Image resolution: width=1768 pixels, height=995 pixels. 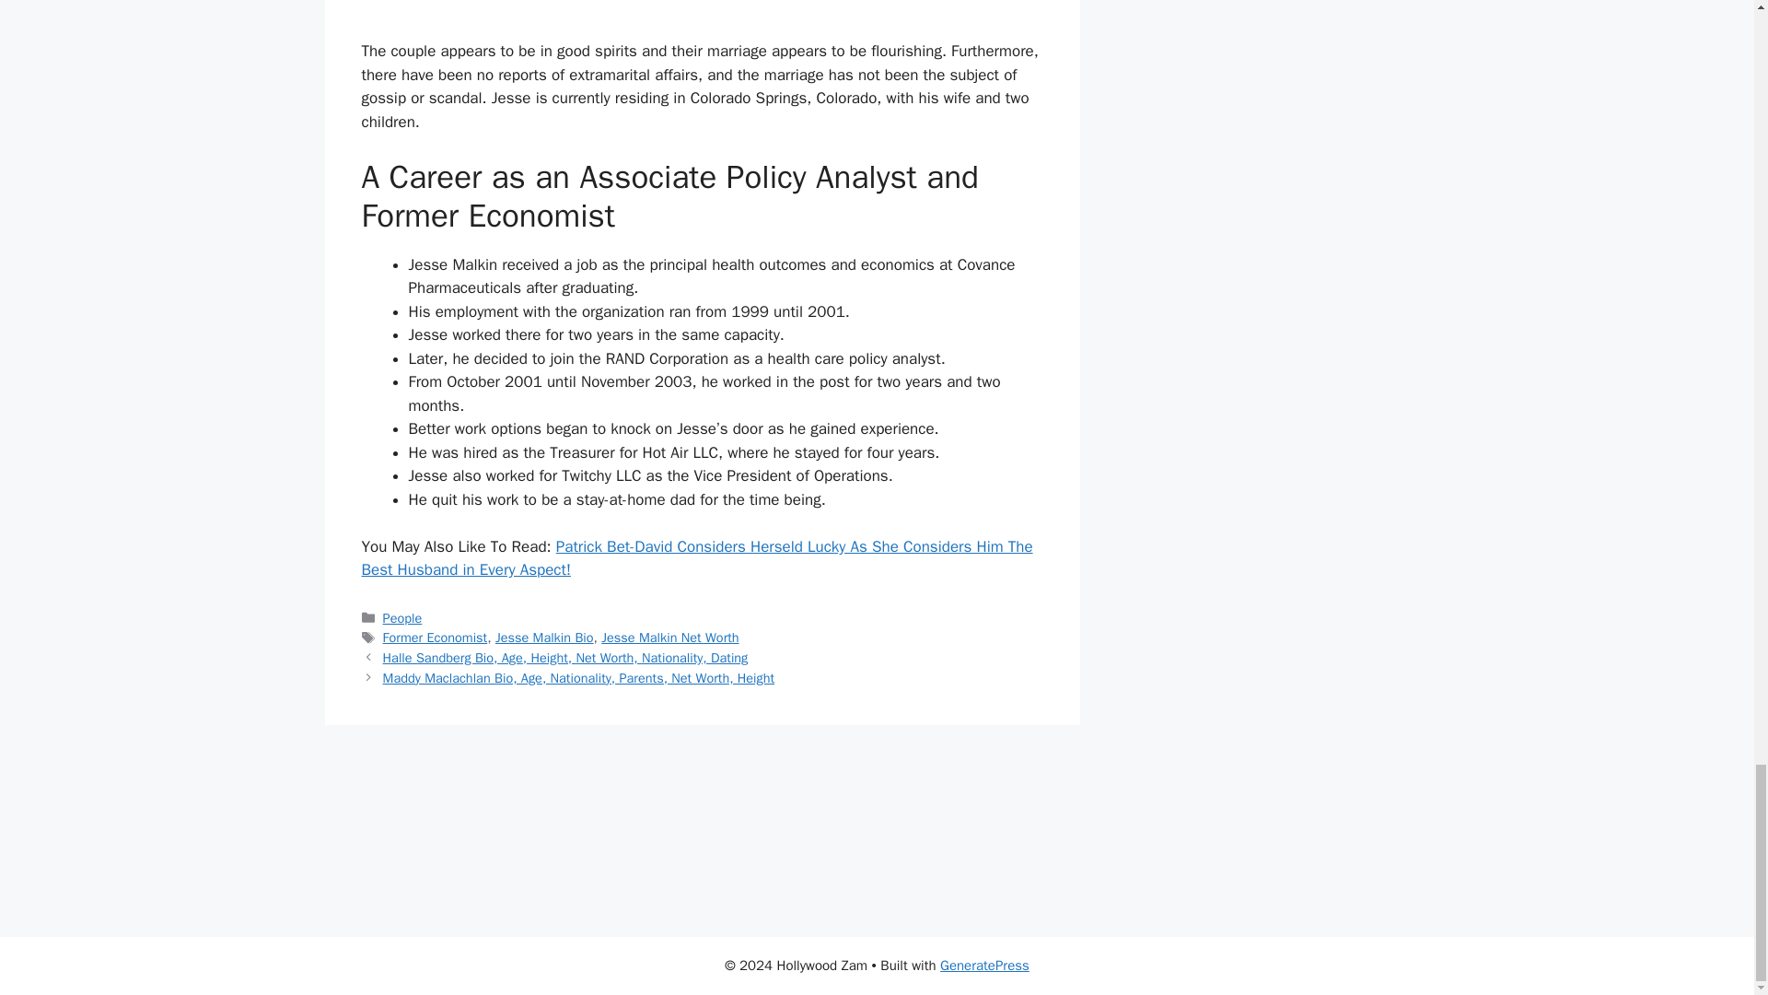 What do you see at coordinates (984, 966) in the screenshot?
I see `GeneratePress` at bounding box center [984, 966].